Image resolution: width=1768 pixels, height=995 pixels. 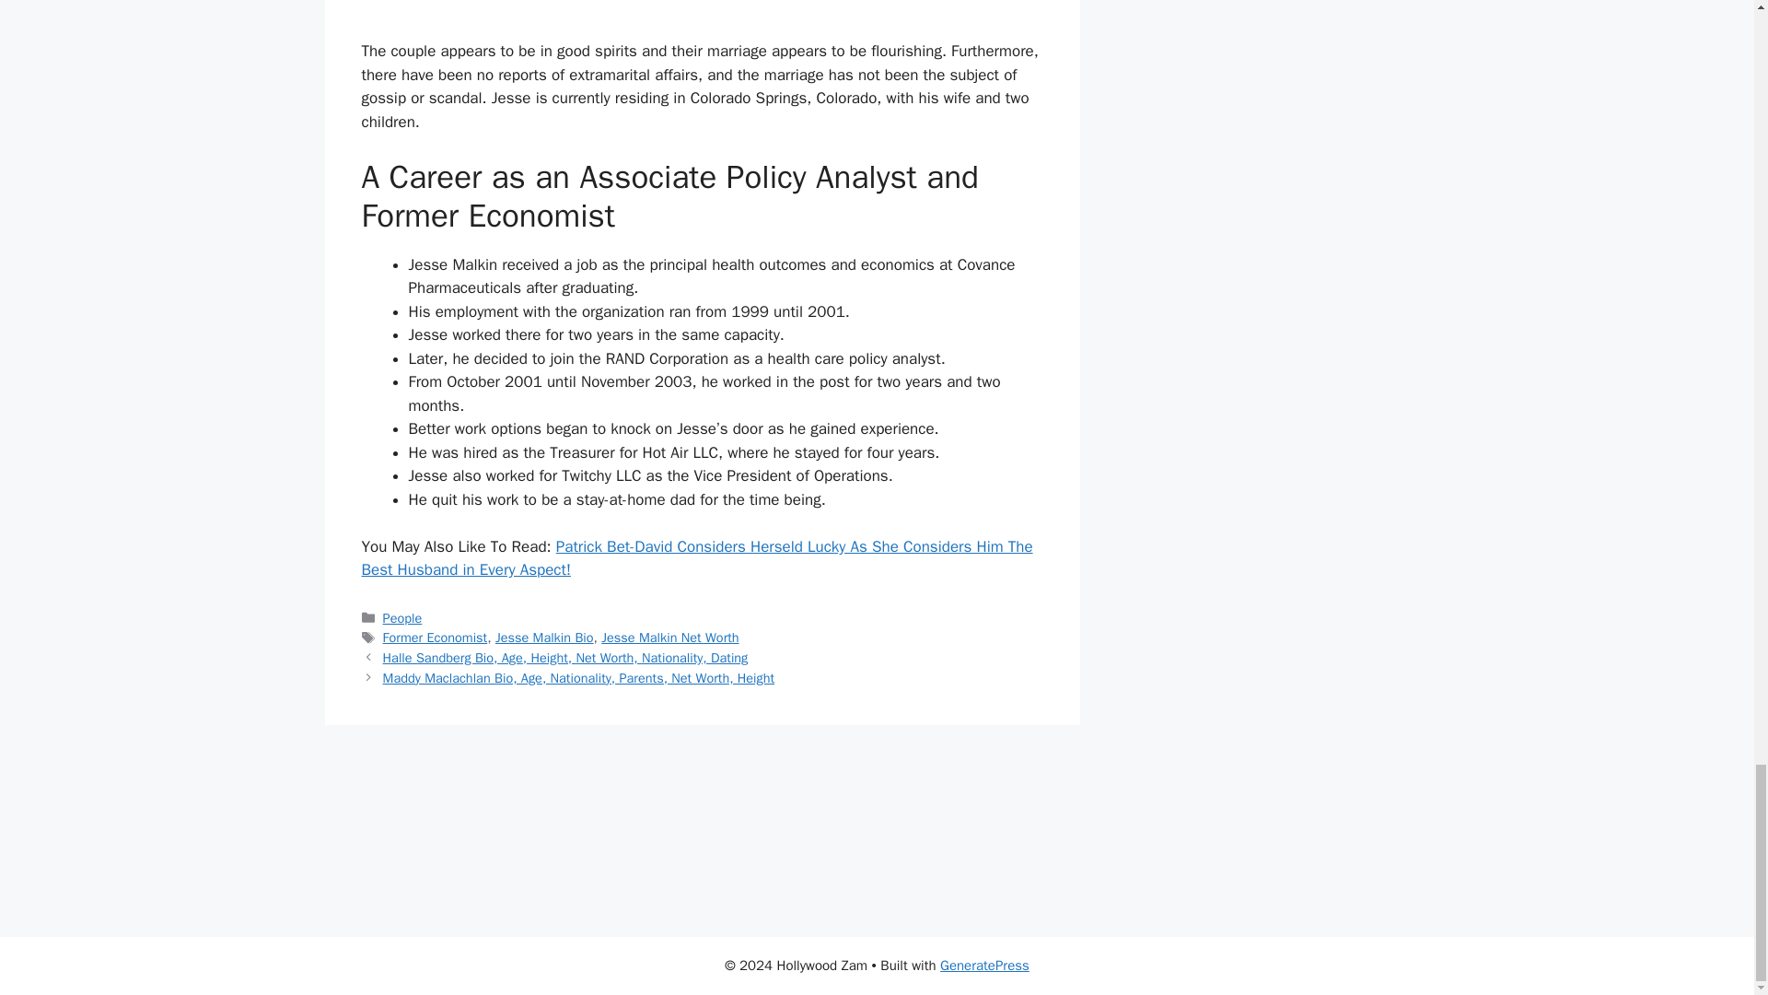 What do you see at coordinates (984, 966) in the screenshot?
I see `GeneratePress` at bounding box center [984, 966].